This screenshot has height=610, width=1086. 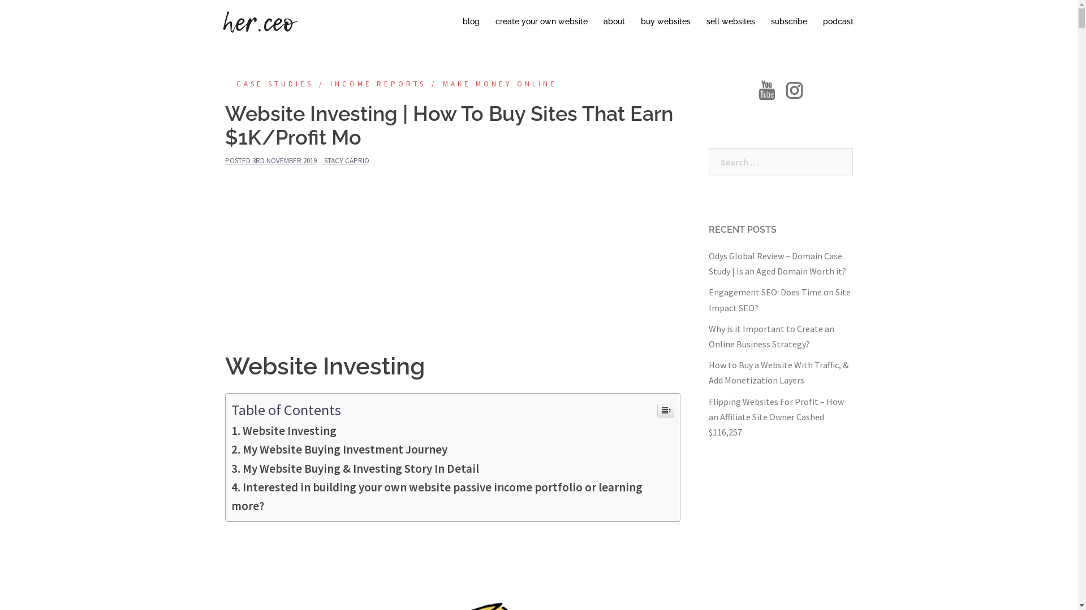 What do you see at coordinates (346, 160) in the screenshot?
I see `STACY CAPRIO` at bounding box center [346, 160].